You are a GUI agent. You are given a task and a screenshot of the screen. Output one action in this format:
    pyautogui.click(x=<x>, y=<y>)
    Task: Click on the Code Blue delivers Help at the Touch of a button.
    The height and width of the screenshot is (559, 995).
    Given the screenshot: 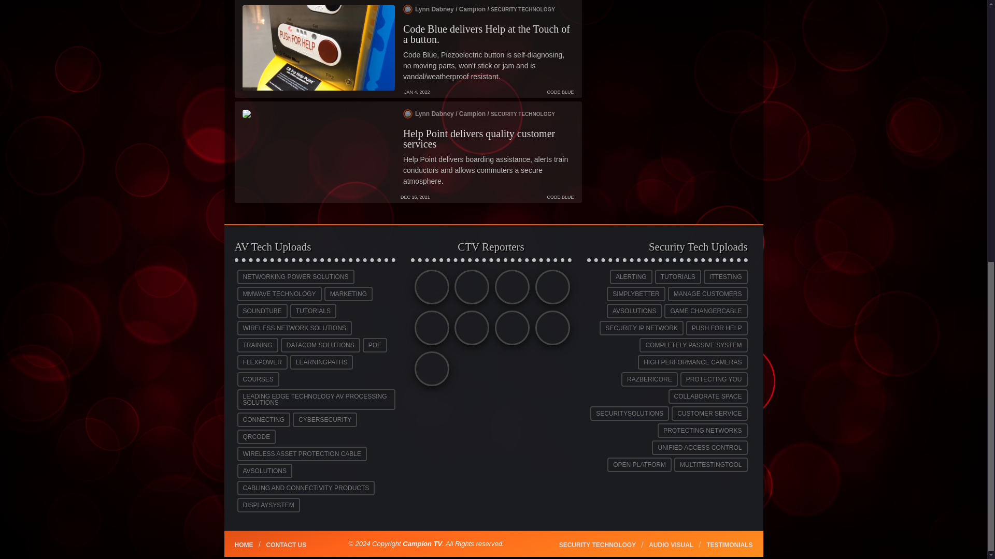 What is the action you would take?
    pyautogui.click(x=486, y=34)
    